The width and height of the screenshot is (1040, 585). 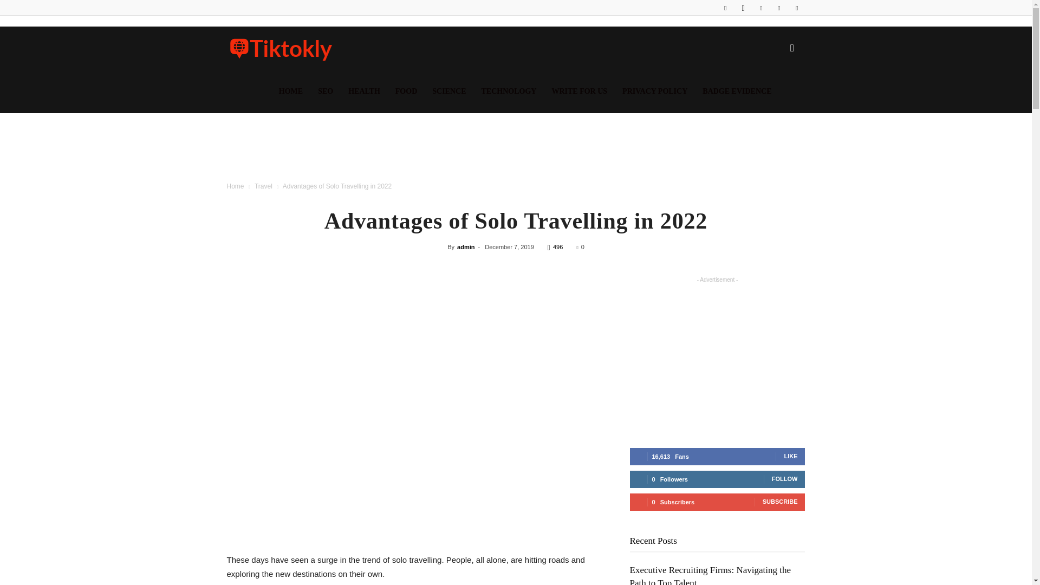 What do you see at coordinates (725, 8) in the screenshot?
I see `Facebook` at bounding box center [725, 8].